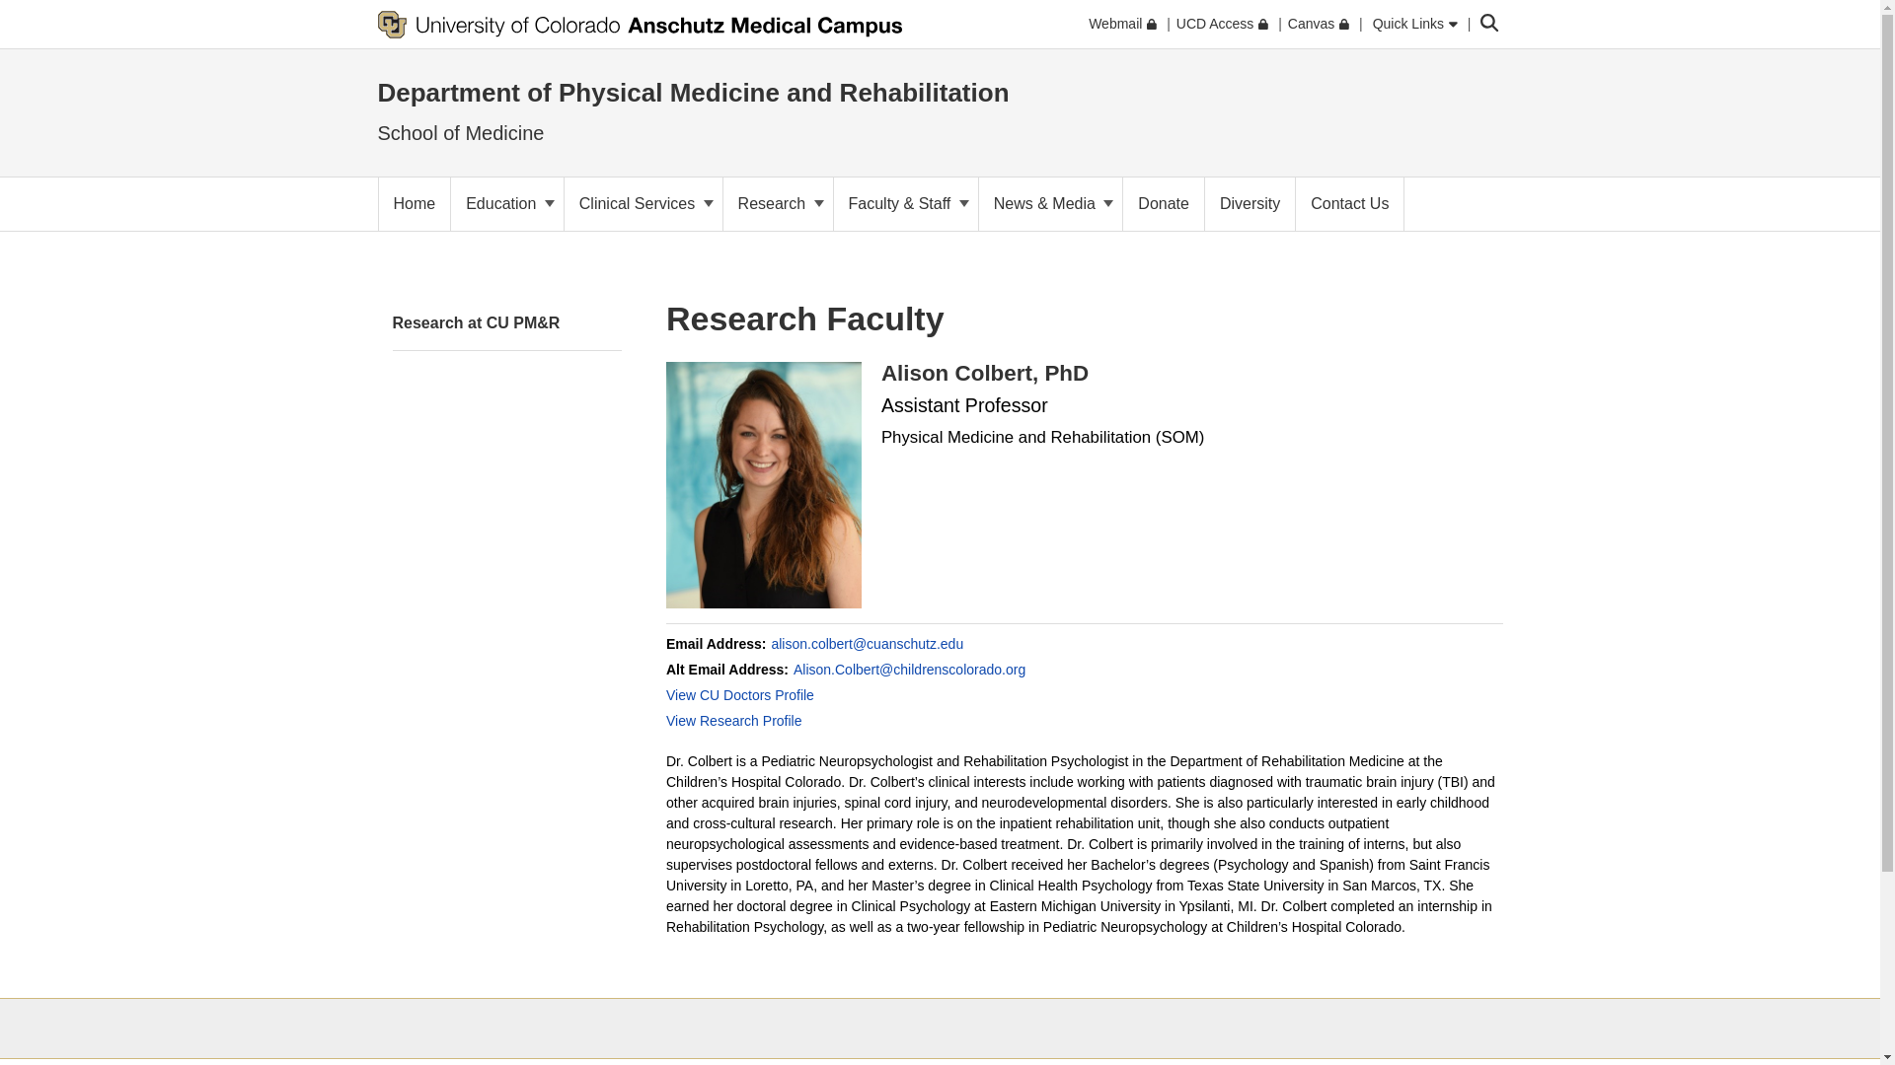 The image size is (1895, 1065). What do you see at coordinates (693, 93) in the screenshot?
I see `Department of Physical Medicine and Rehabilitation` at bounding box center [693, 93].